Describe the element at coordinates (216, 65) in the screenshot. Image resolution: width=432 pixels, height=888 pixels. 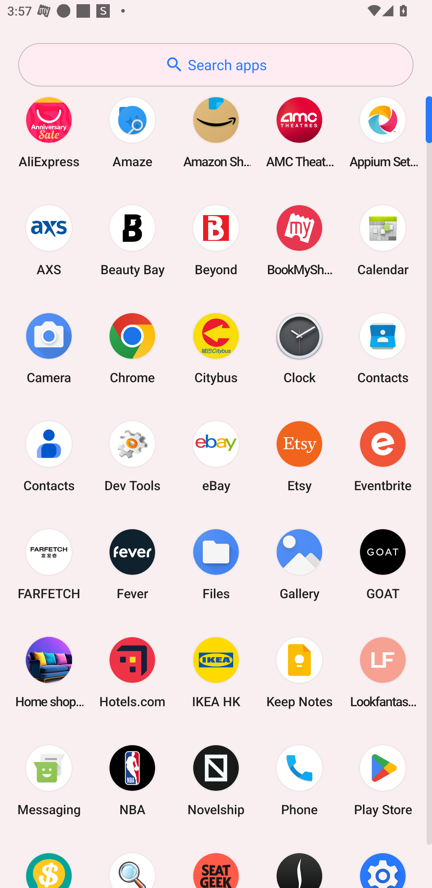
I see `  Search apps` at that location.